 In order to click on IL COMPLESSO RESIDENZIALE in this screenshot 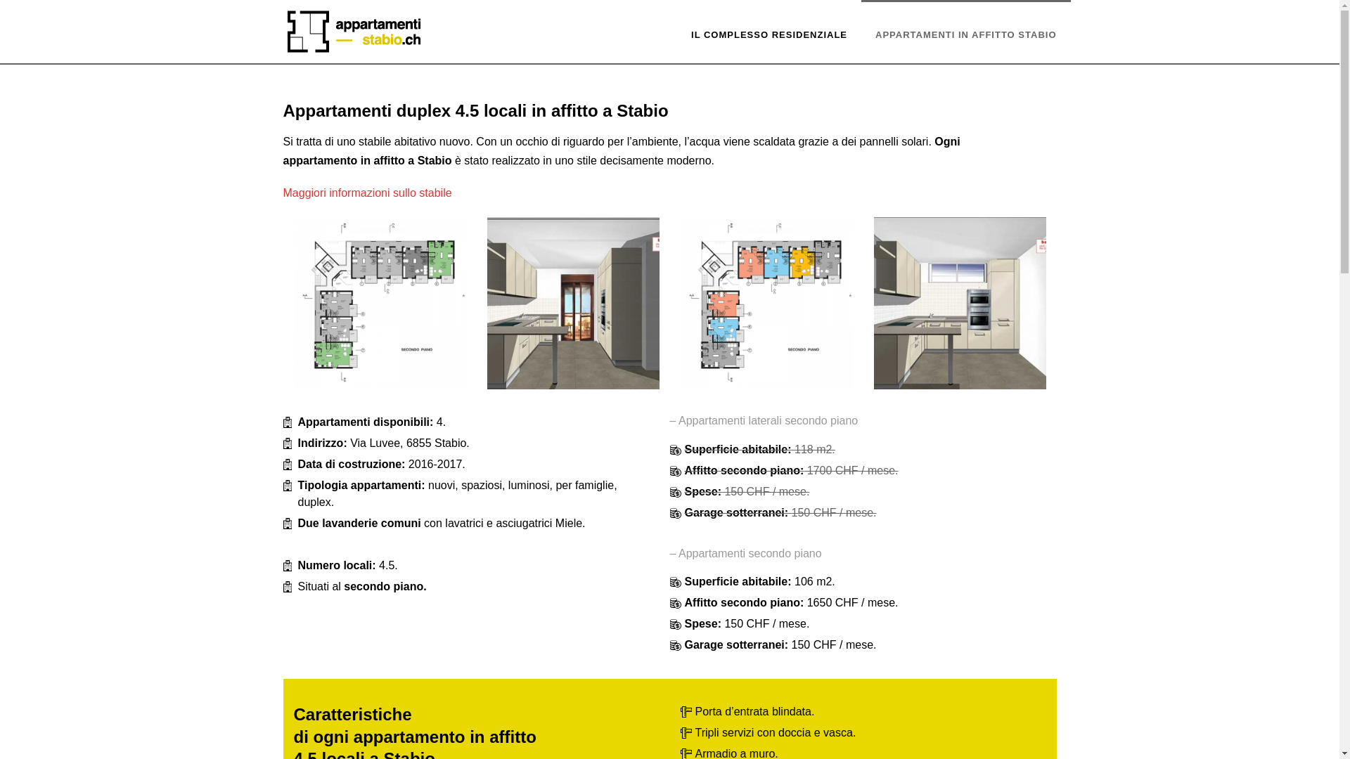, I will do `click(769, 32)`.